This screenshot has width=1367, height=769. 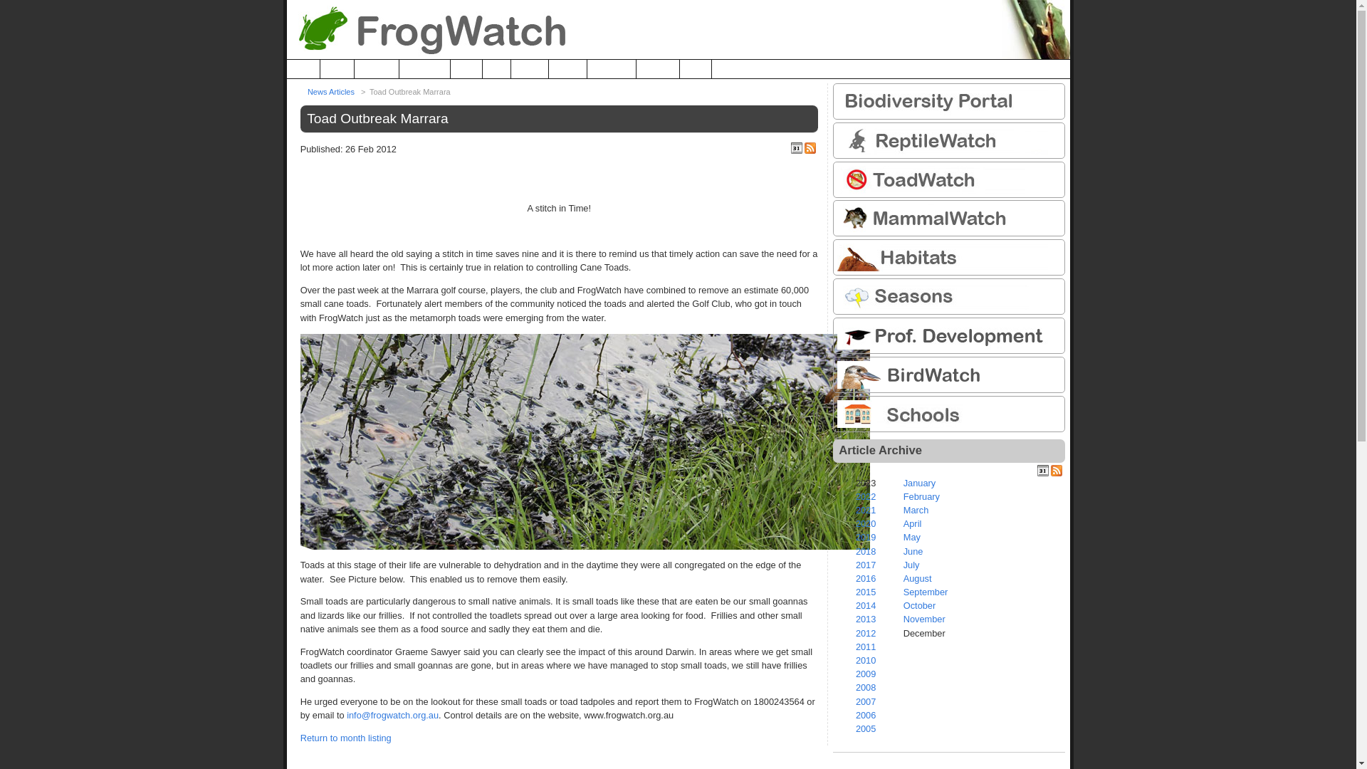 What do you see at coordinates (866, 497) in the screenshot?
I see `2022` at bounding box center [866, 497].